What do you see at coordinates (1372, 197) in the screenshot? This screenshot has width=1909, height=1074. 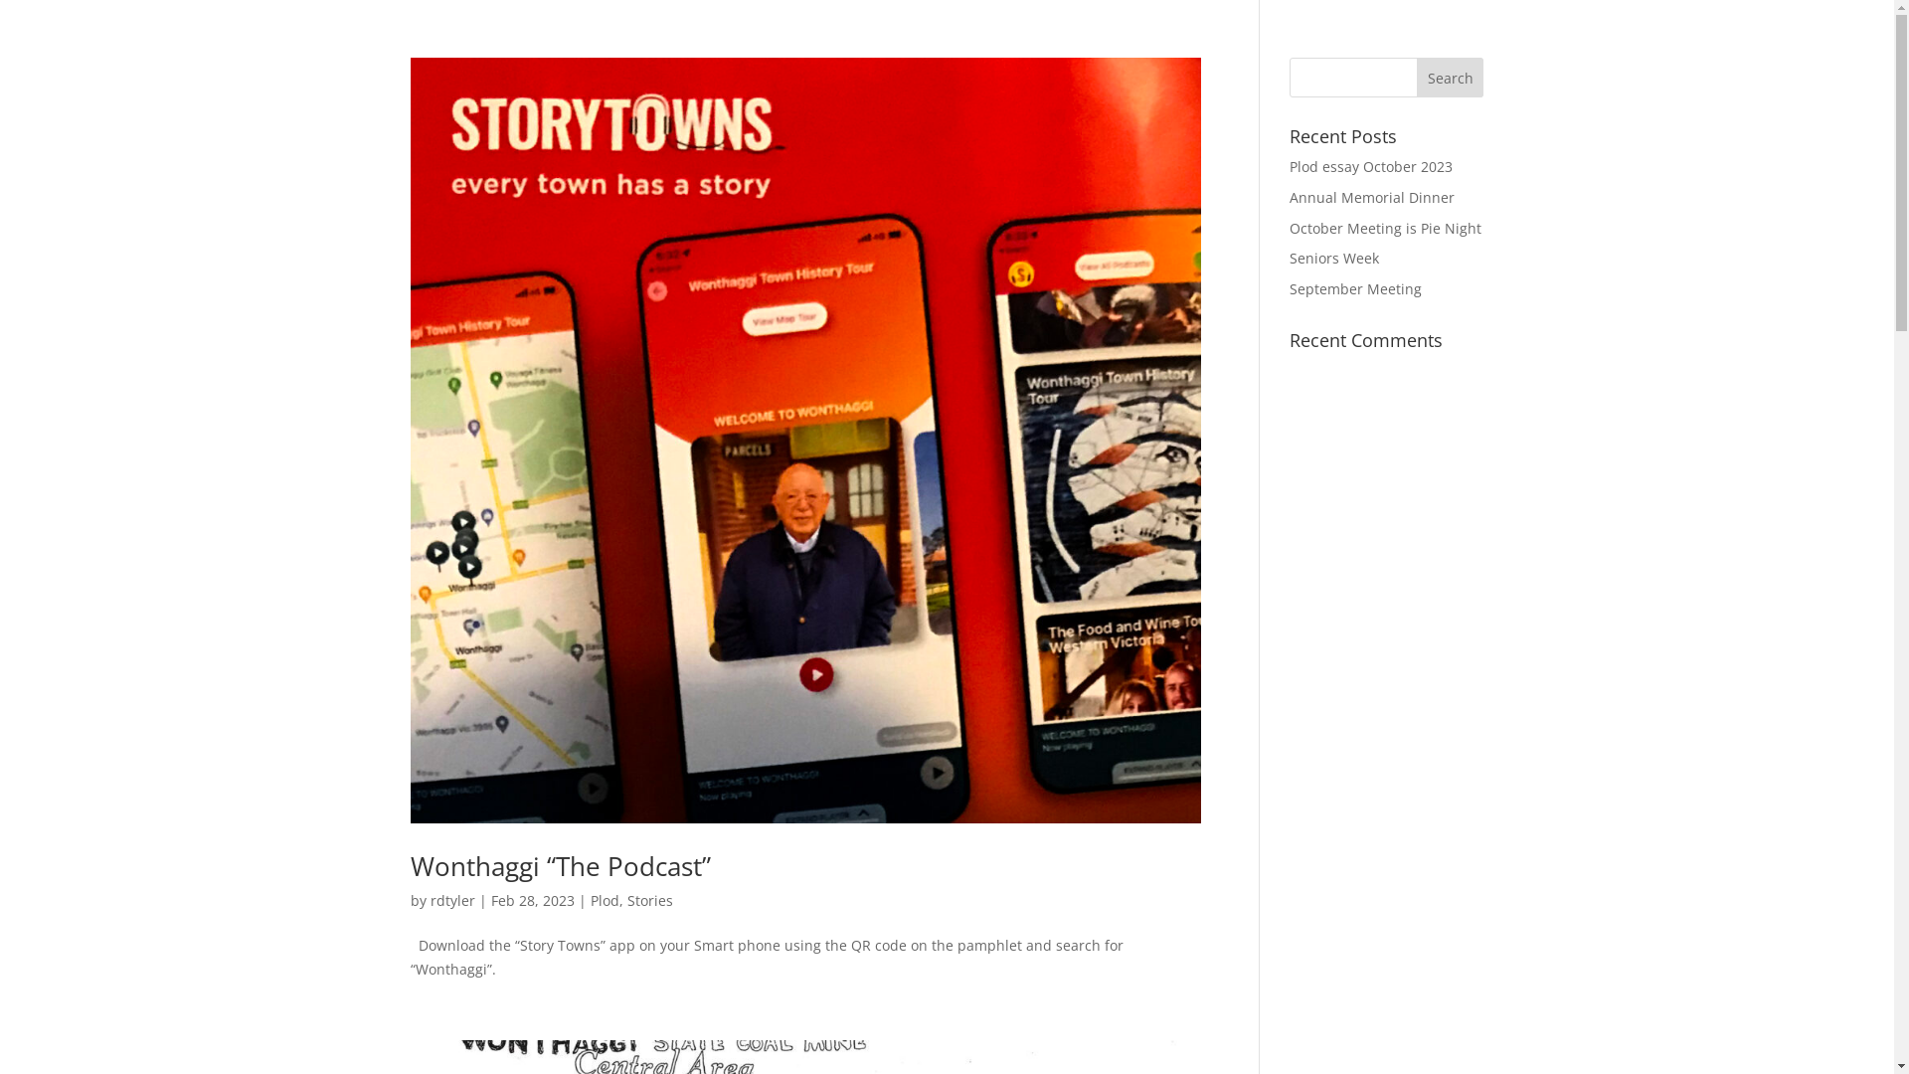 I see `Annual Memorial Dinner` at bounding box center [1372, 197].